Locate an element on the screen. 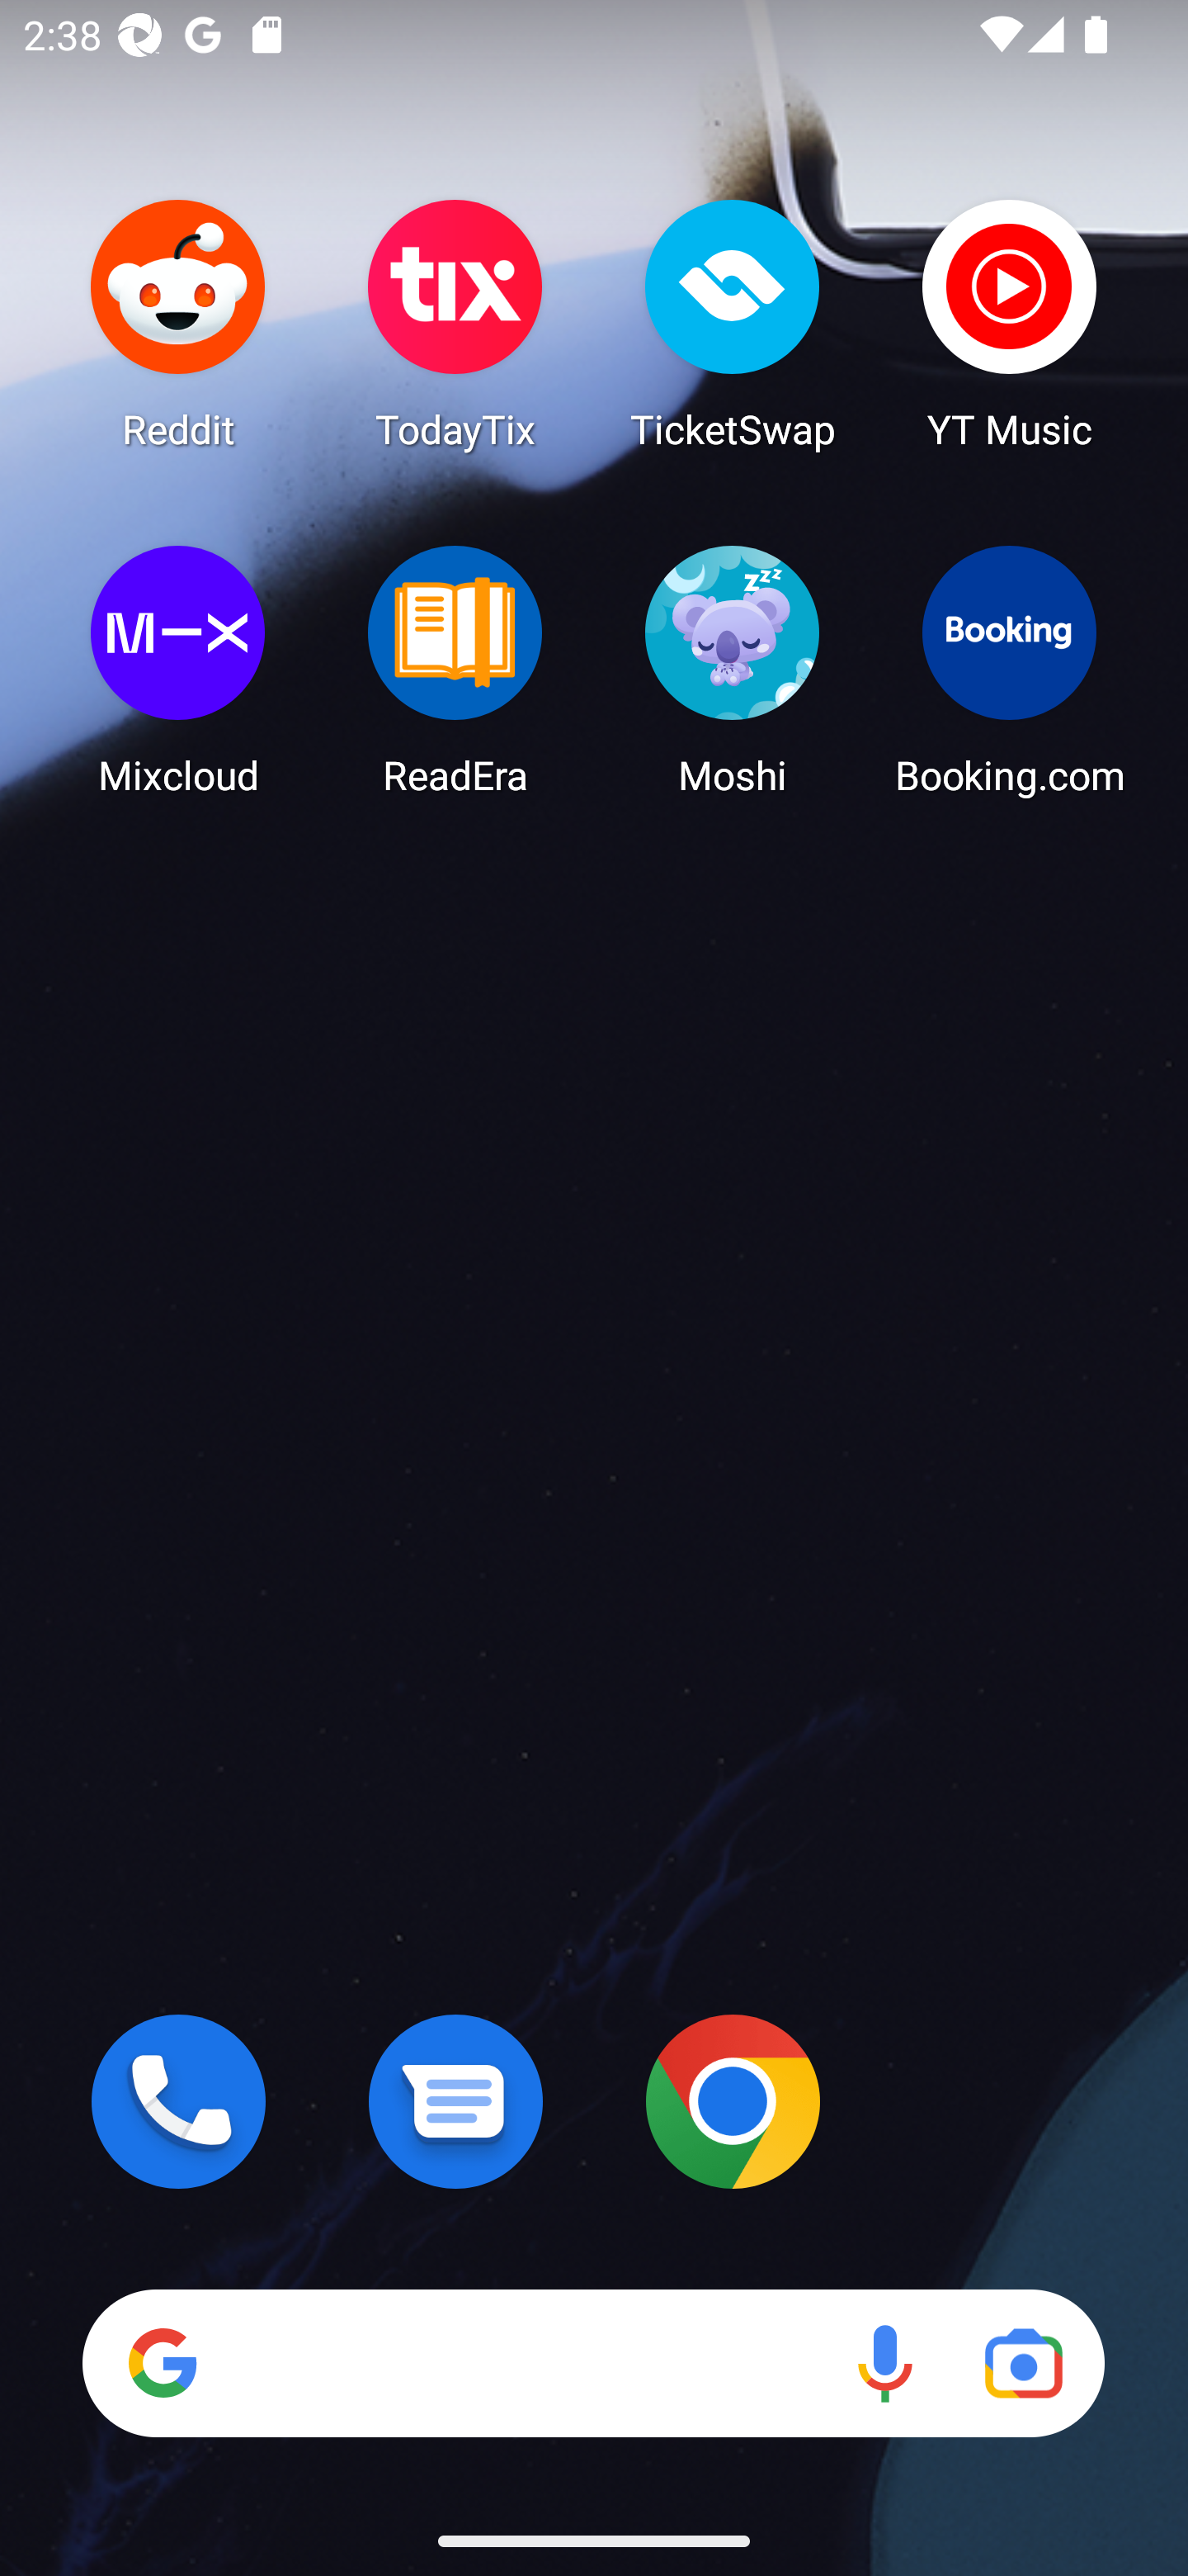 The height and width of the screenshot is (2576, 1188). YT Music is located at coordinates (1010, 324).